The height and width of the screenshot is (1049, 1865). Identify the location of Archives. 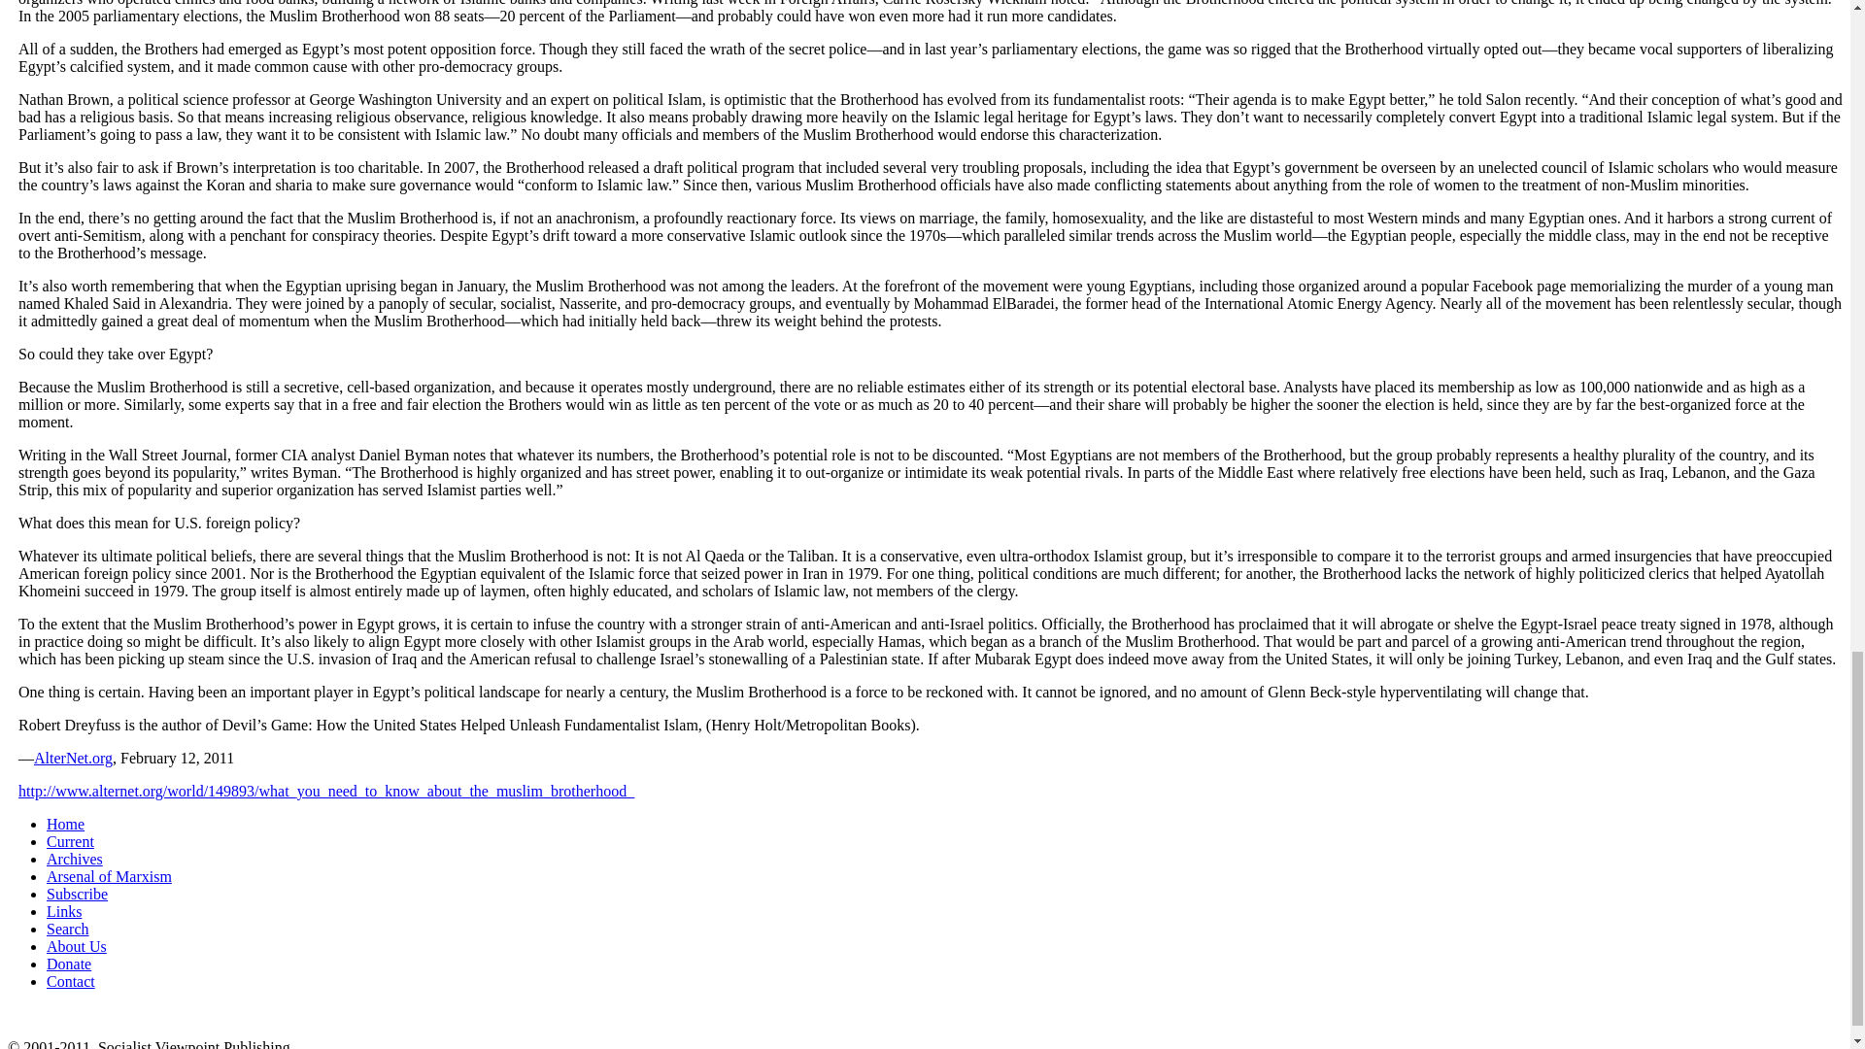
(74, 859).